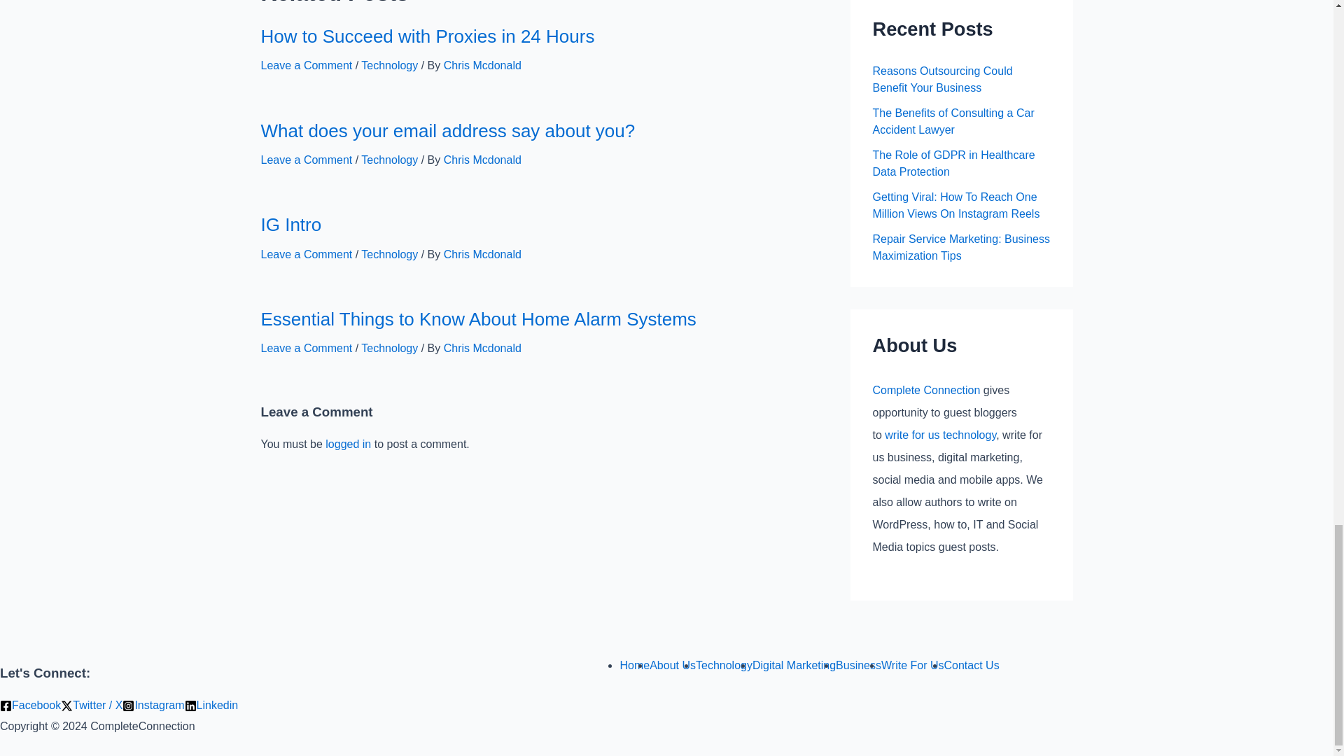 The width and height of the screenshot is (1344, 756). I want to click on View all posts by Chris Mcdonald, so click(482, 254).